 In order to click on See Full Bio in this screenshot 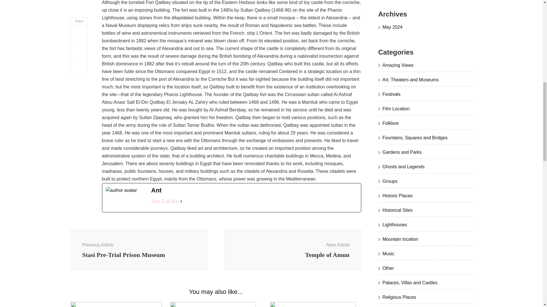, I will do `click(165, 201)`.